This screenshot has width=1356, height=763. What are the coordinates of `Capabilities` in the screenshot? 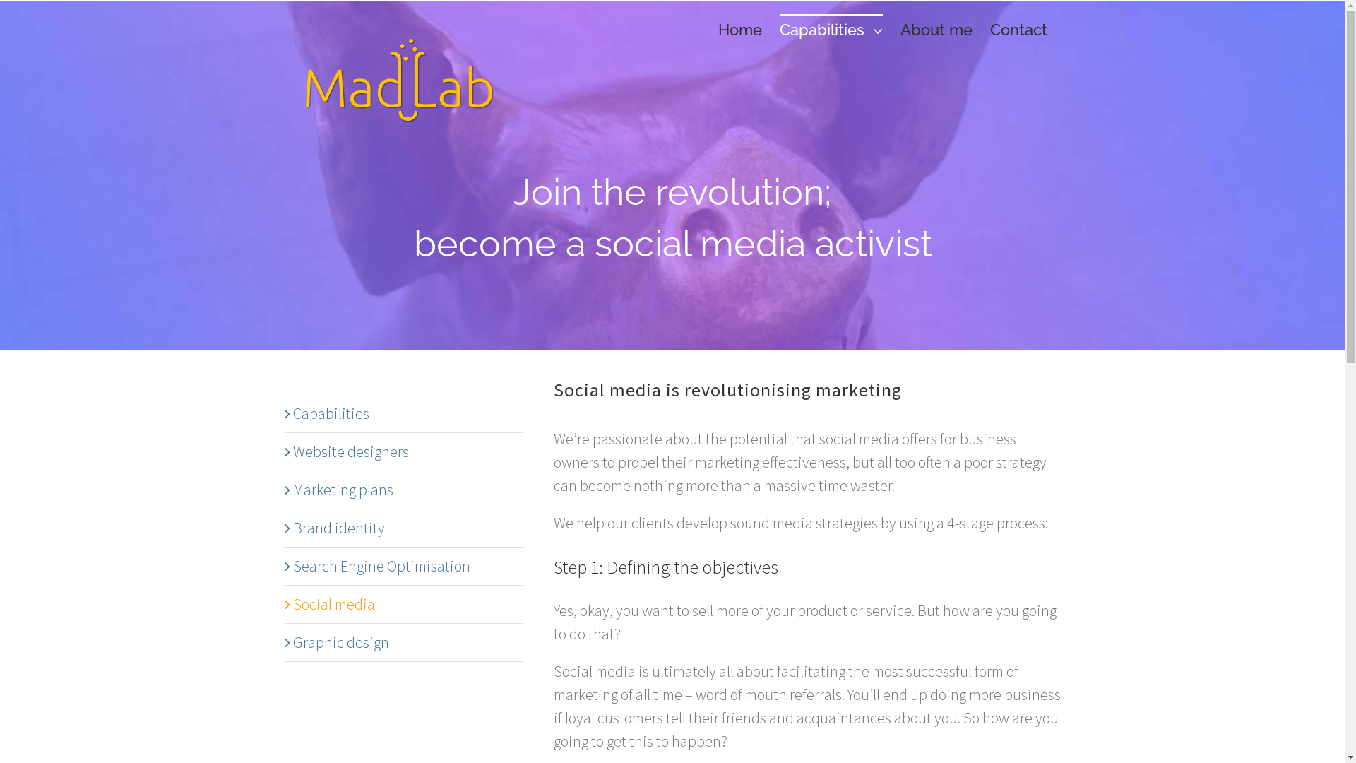 It's located at (831, 29).